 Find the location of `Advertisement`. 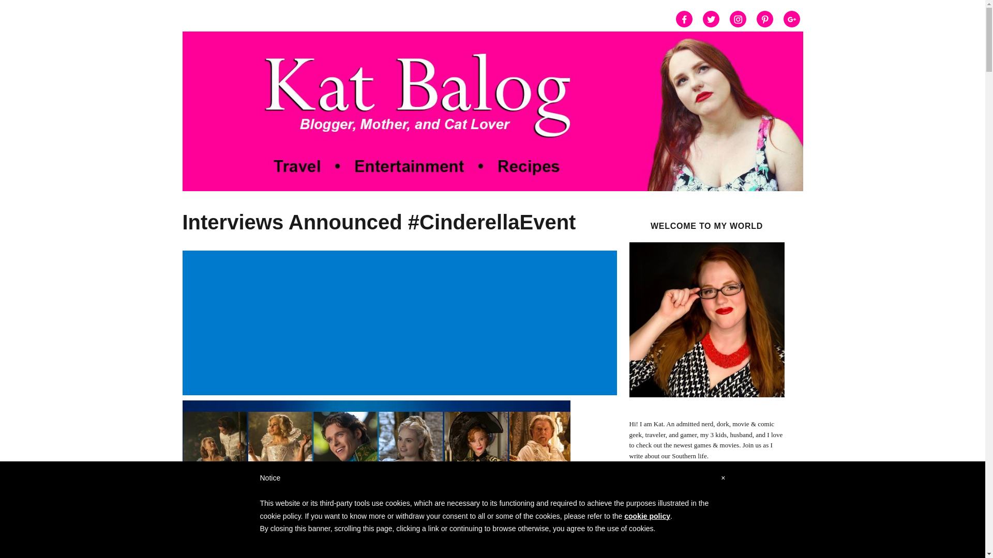

Advertisement is located at coordinates (709, 546).